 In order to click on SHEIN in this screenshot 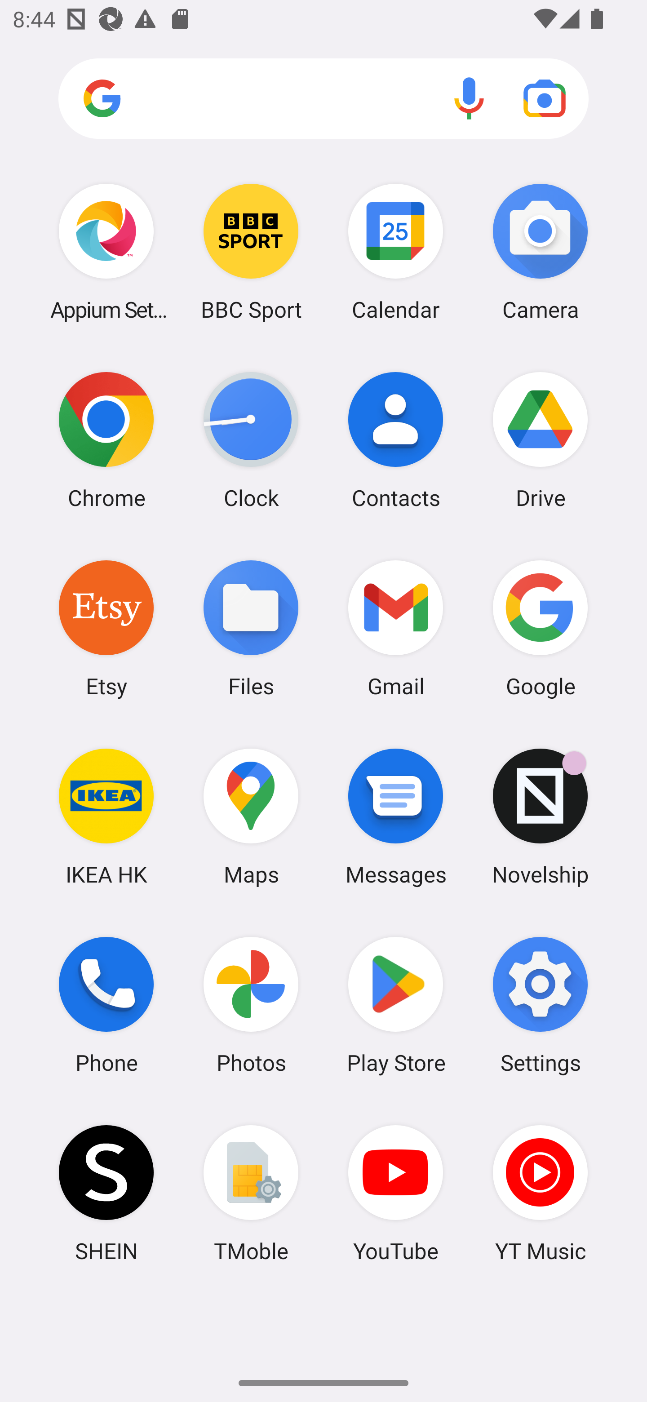, I will do `click(106, 1193)`.